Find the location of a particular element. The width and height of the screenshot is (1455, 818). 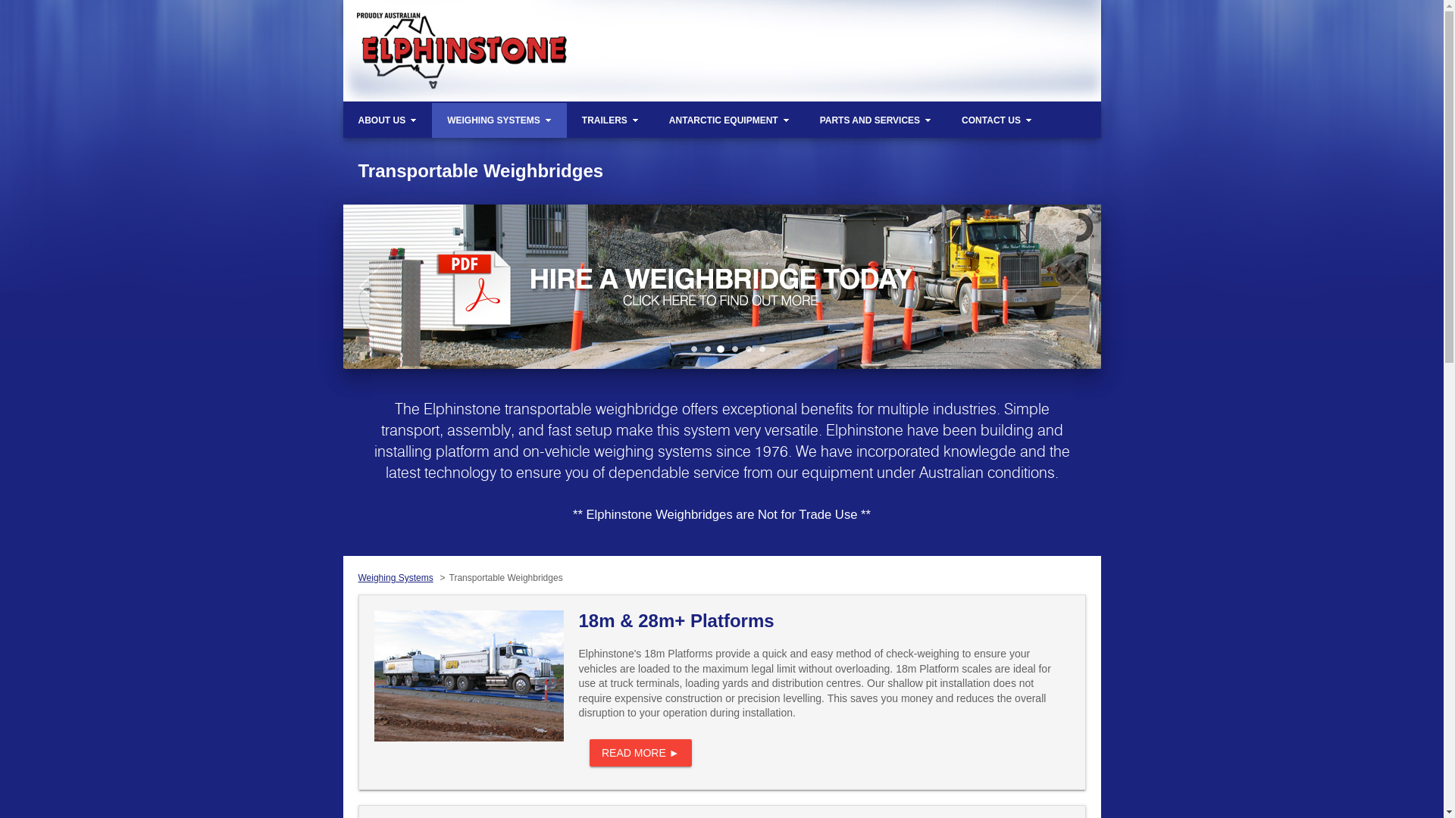

Go to Elphinstone Australia Home is located at coordinates (483, 48).